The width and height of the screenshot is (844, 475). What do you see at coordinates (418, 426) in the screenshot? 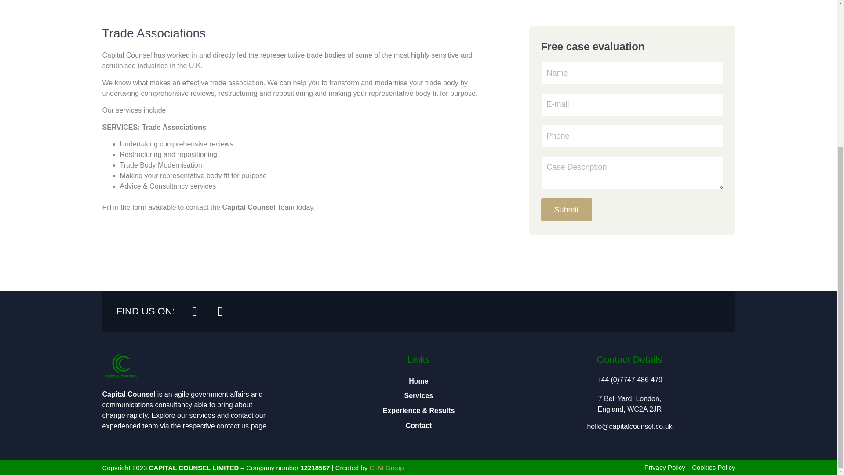
I see `Contact` at bounding box center [418, 426].